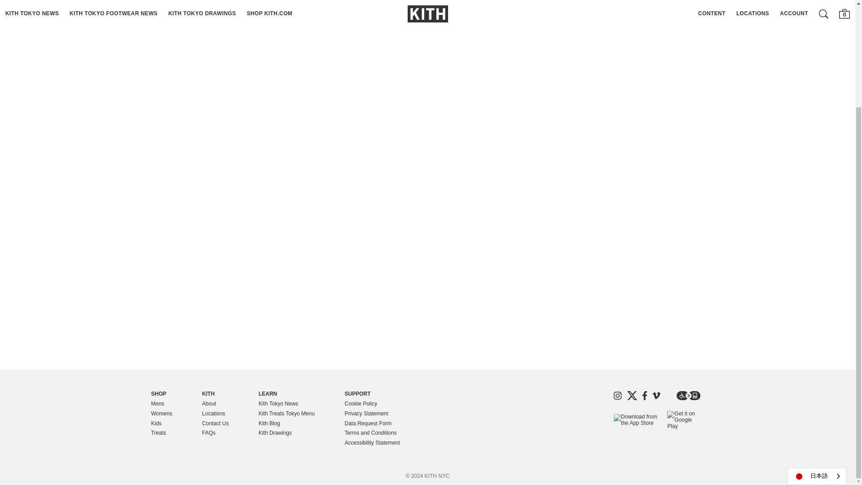  Describe the element at coordinates (688, 395) in the screenshot. I see `essential Accessibility Icon` at that location.